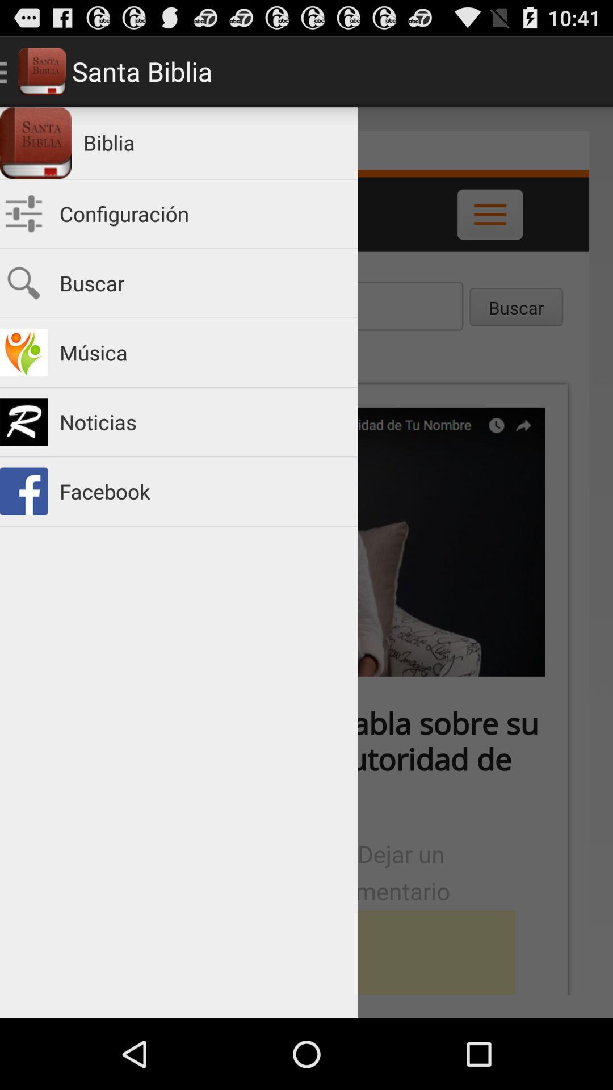 The width and height of the screenshot is (613, 1090). Describe the element at coordinates (203, 492) in the screenshot. I see `scroll until facebook item` at that location.